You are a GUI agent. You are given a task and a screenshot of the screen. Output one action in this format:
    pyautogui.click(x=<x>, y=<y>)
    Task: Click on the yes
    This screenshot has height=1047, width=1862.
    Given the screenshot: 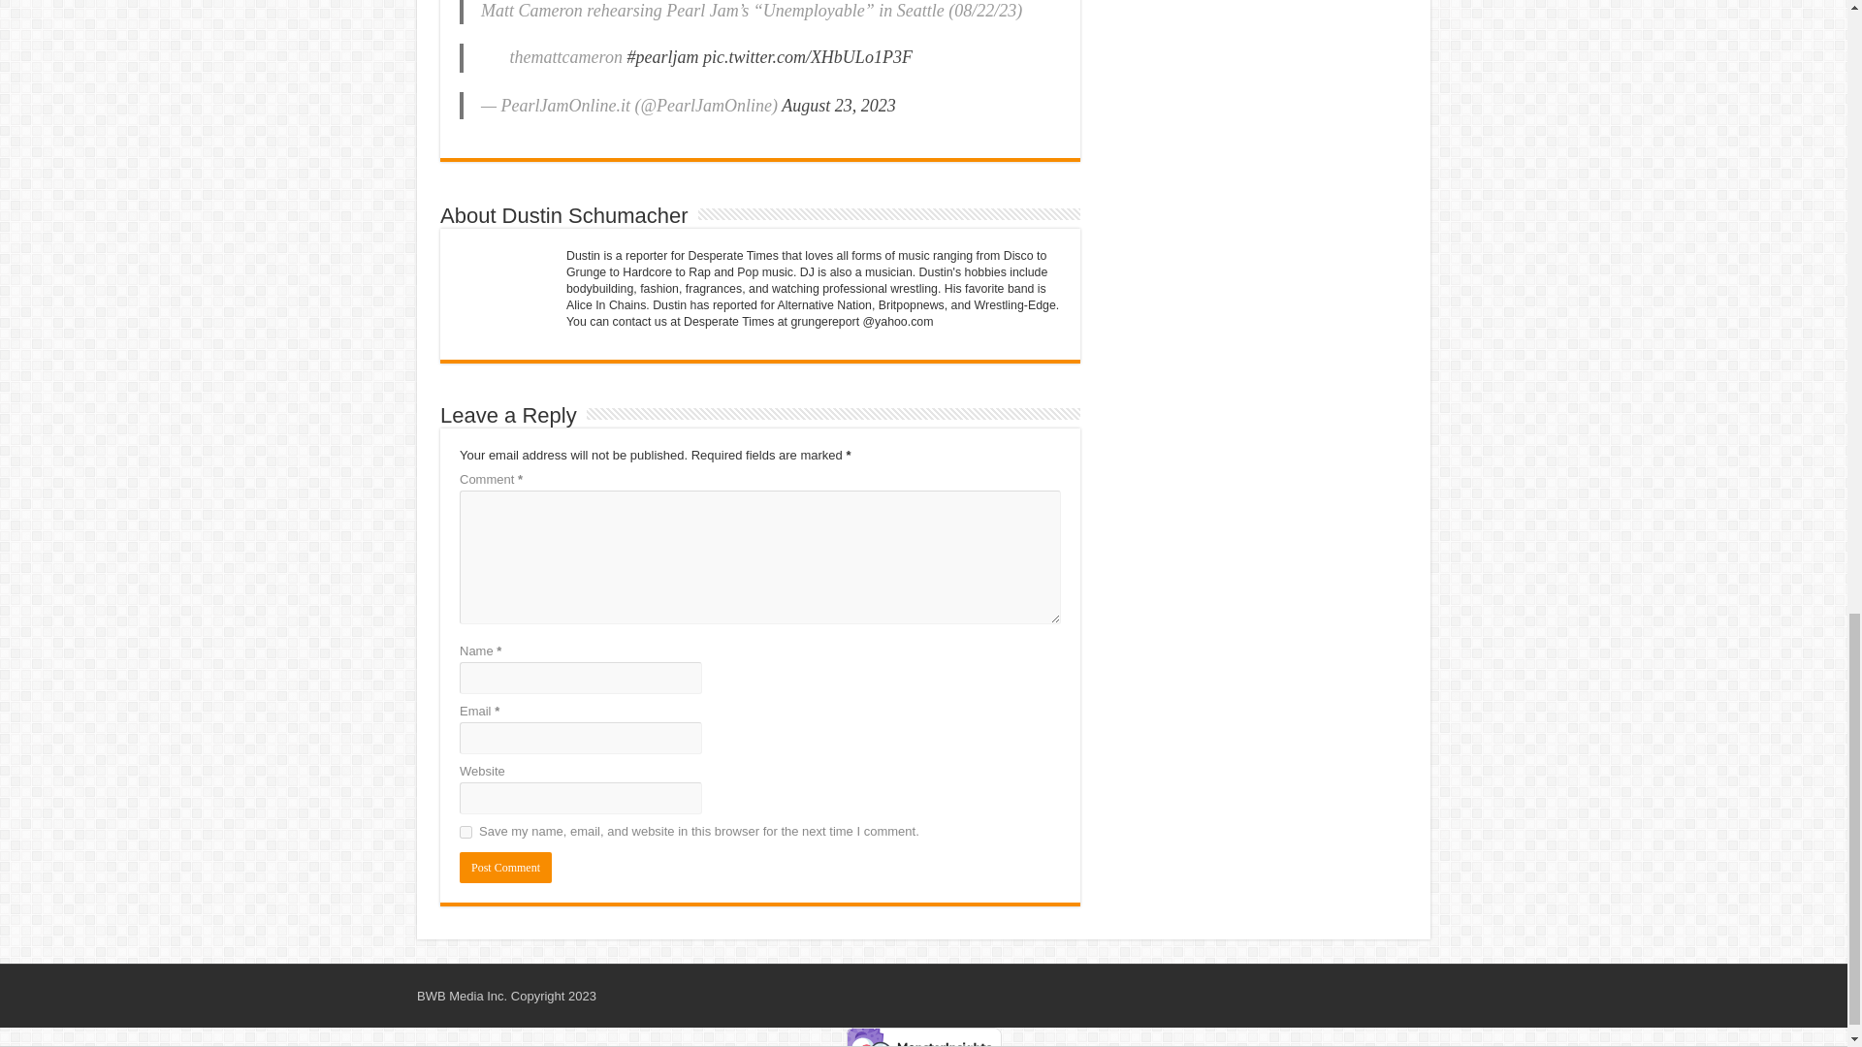 What is the action you would take?
    pyautogui.click(x=465, y=832)
    